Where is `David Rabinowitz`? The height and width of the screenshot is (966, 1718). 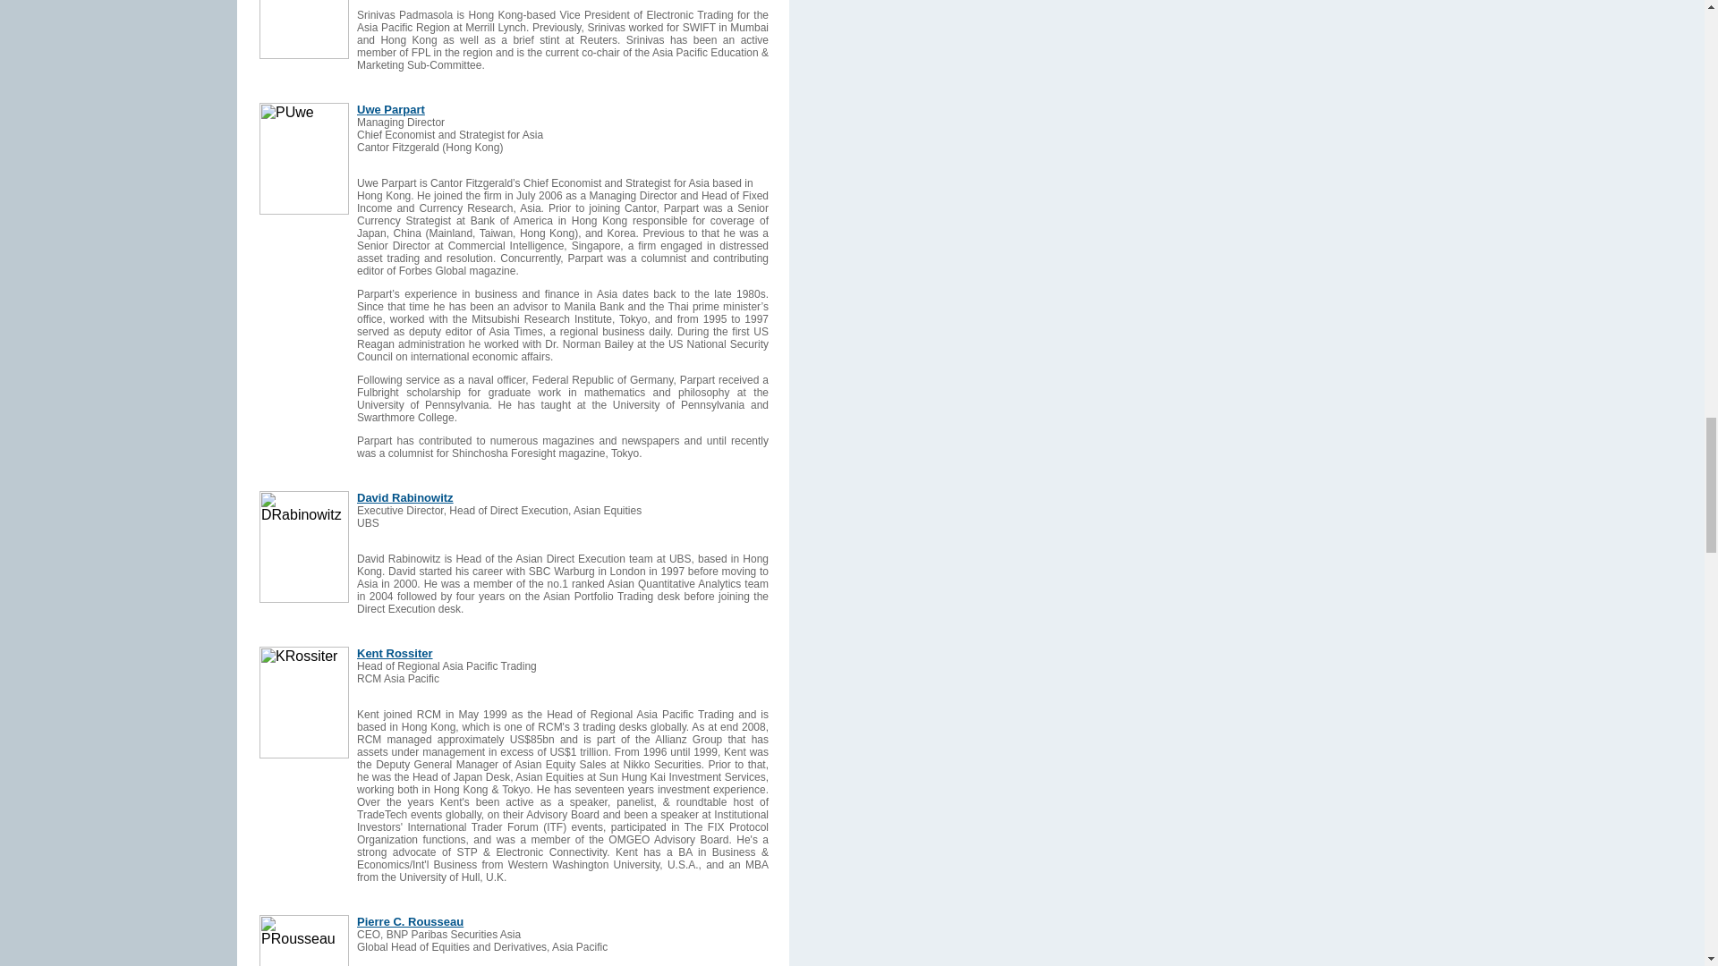 David Rabinowitz is located at coordinates (404, 497).